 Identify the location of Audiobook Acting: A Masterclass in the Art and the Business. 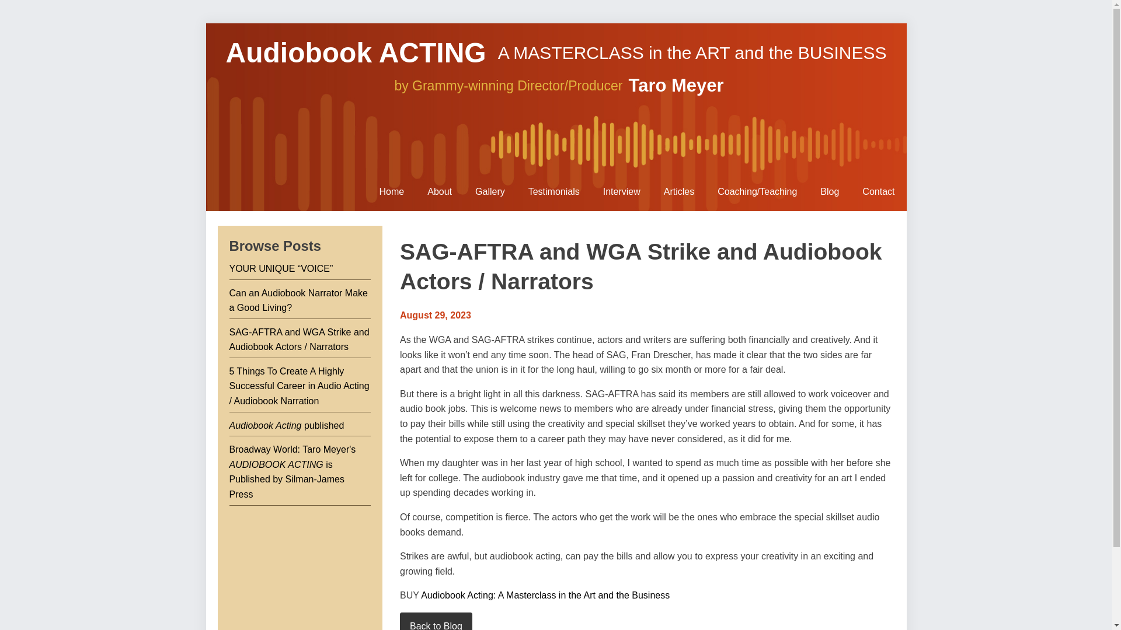
(545, 595).